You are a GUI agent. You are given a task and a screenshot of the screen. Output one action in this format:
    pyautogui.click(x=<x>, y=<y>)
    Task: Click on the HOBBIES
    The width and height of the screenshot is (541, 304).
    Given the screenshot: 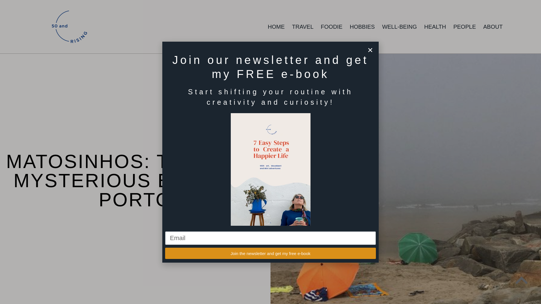 What is the action you would take?
    pyautogui.click(x=362, y=26)
    